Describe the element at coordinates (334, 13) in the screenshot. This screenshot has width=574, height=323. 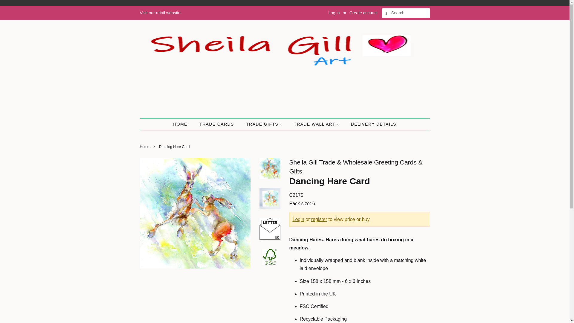
I see `Log in` at that location.